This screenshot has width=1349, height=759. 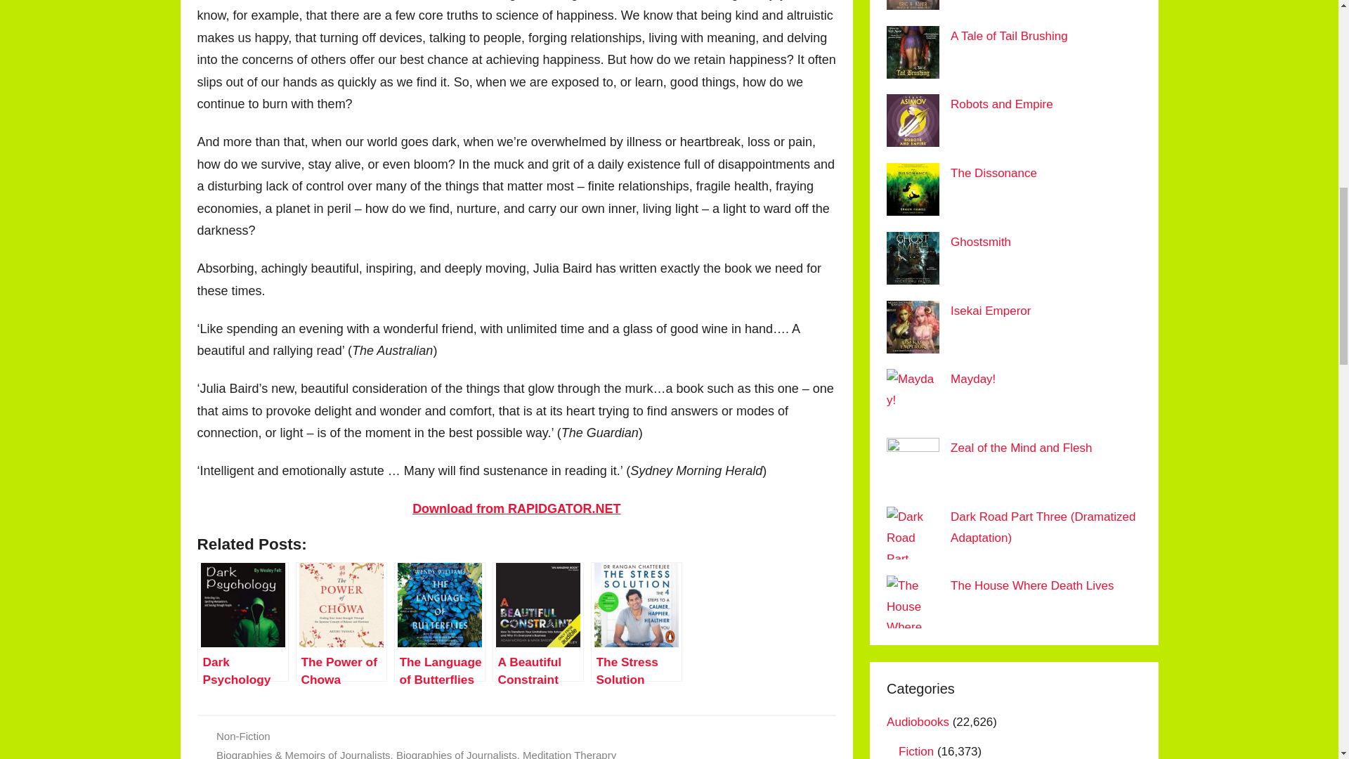 What do you see at coordinates (569, 753) in the screenshot?
I see `Meditation Therapry` at bounding box center [569, 753].